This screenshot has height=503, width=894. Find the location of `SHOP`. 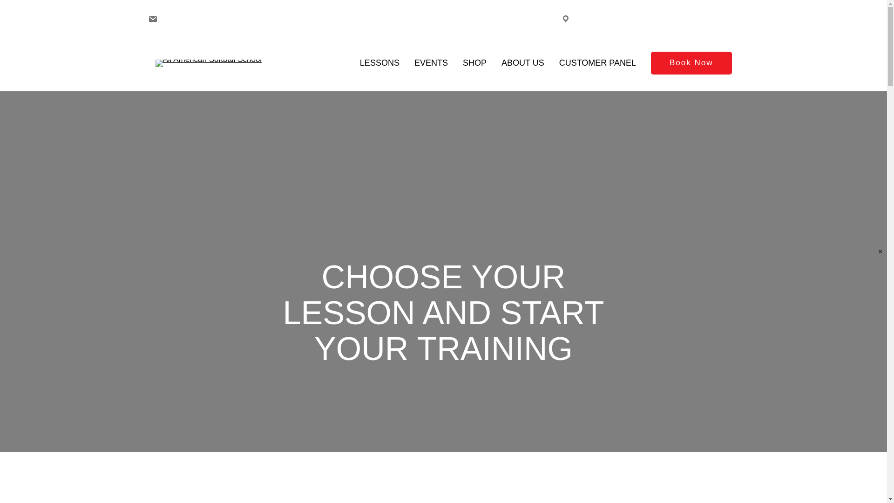

SHOP is located at coordinates (474, 63).